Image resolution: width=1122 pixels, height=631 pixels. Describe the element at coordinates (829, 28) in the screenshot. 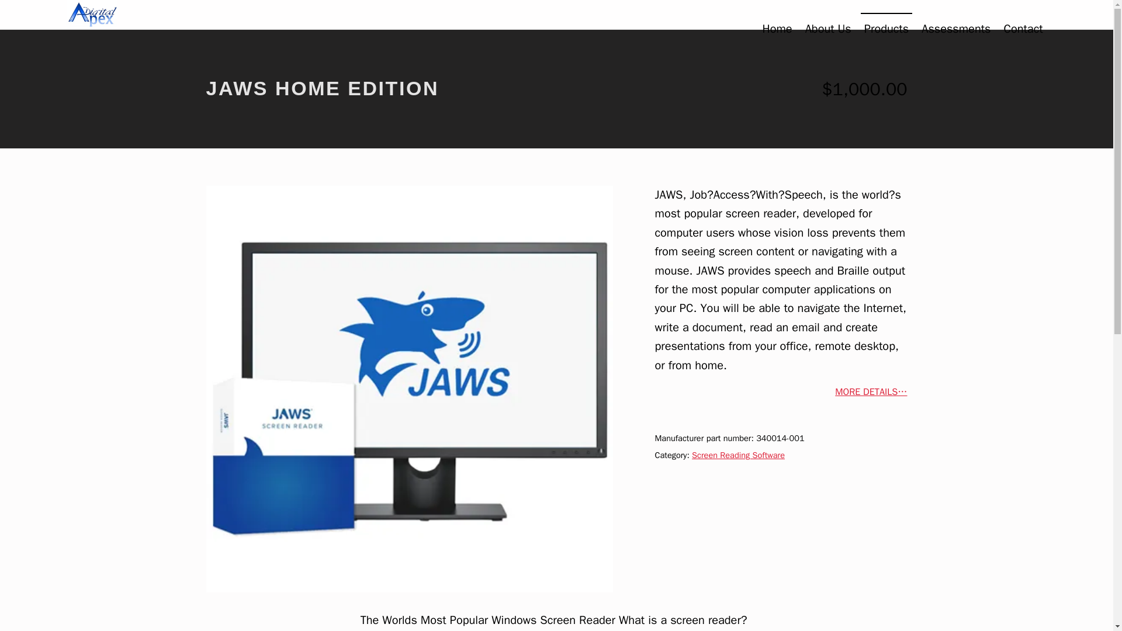

I see `About Us` at that location.